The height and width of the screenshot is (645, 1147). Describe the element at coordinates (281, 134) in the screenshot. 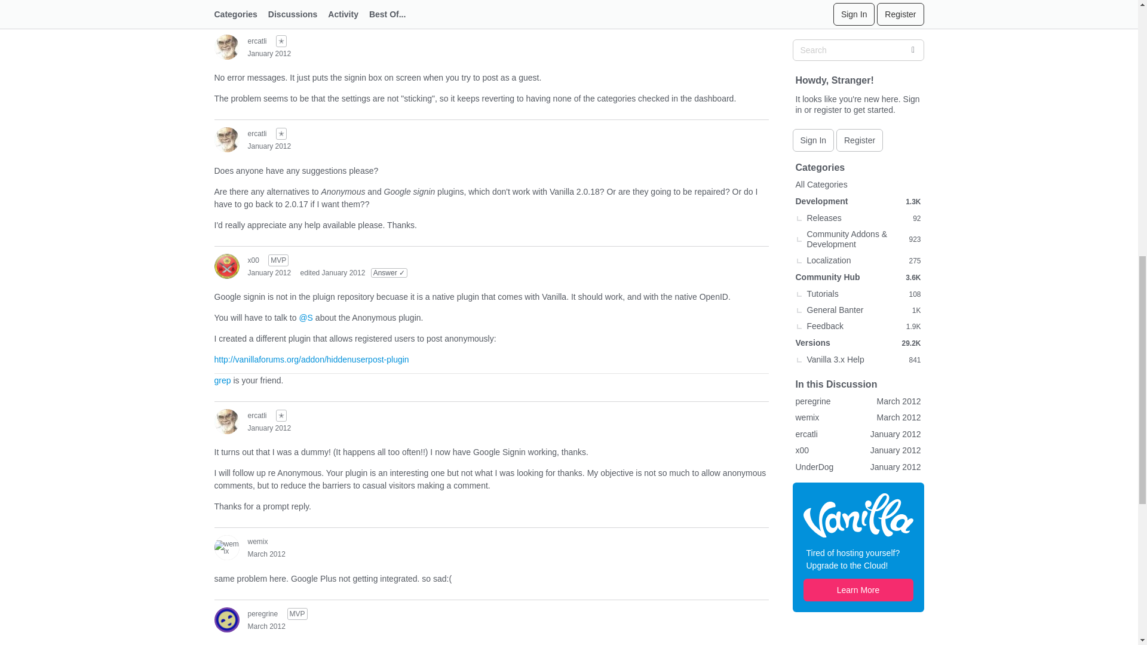

I see `Level 1` at that location.